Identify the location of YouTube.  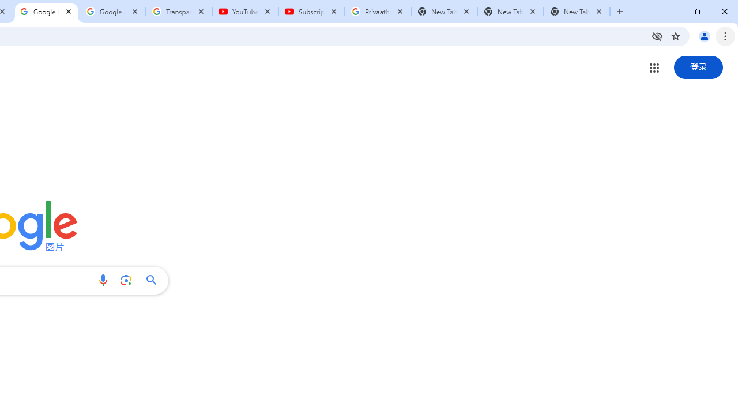
(244, 12).